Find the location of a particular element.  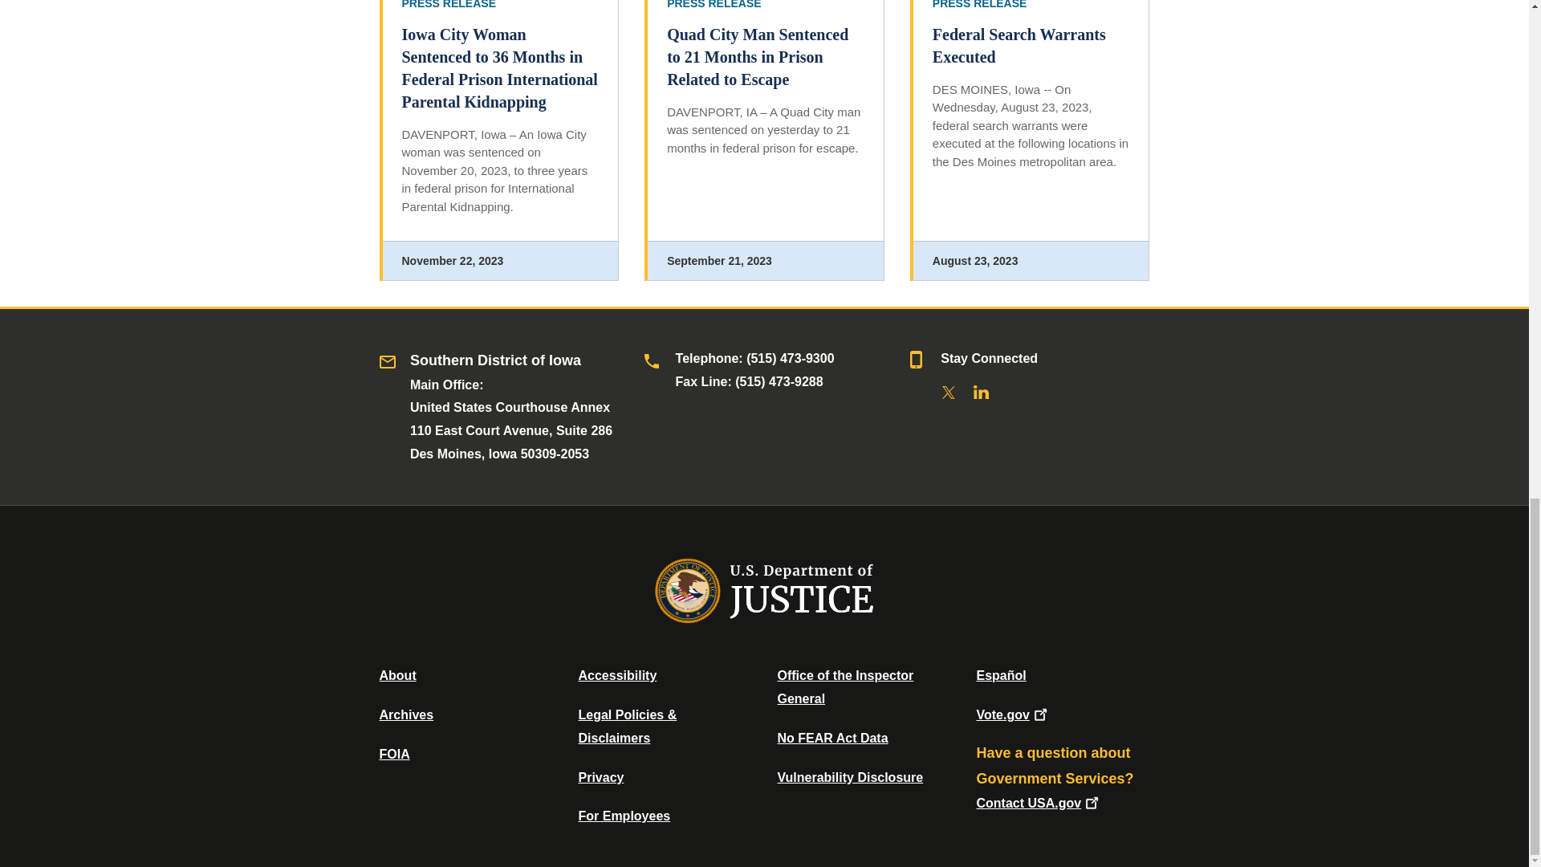

About DOJ is located at coordinates (397, 674).